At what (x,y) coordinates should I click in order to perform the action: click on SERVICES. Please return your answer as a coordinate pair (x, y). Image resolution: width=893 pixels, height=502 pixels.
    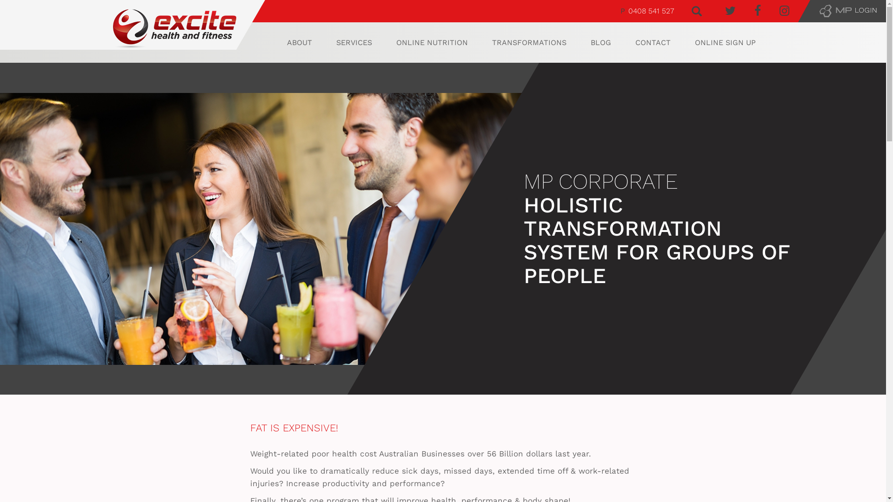
    Looking at the image, I should click on (353, 43).